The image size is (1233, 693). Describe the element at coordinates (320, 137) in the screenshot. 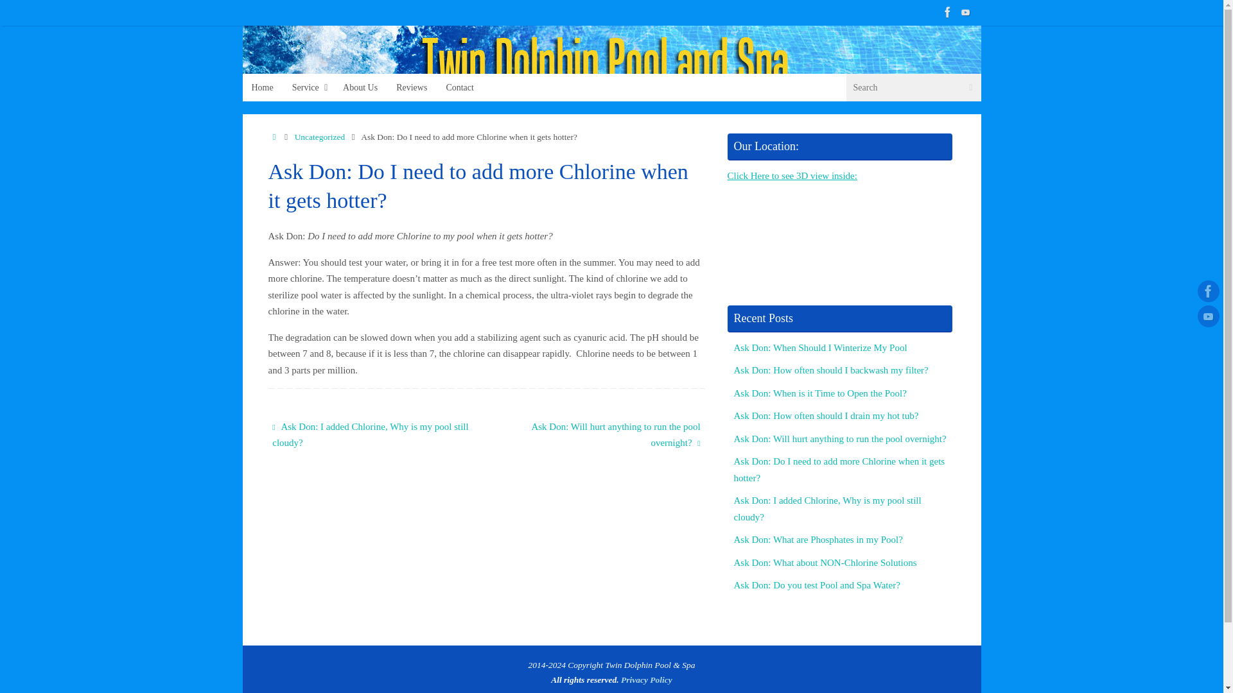

I see `Uncategorized` at that location.